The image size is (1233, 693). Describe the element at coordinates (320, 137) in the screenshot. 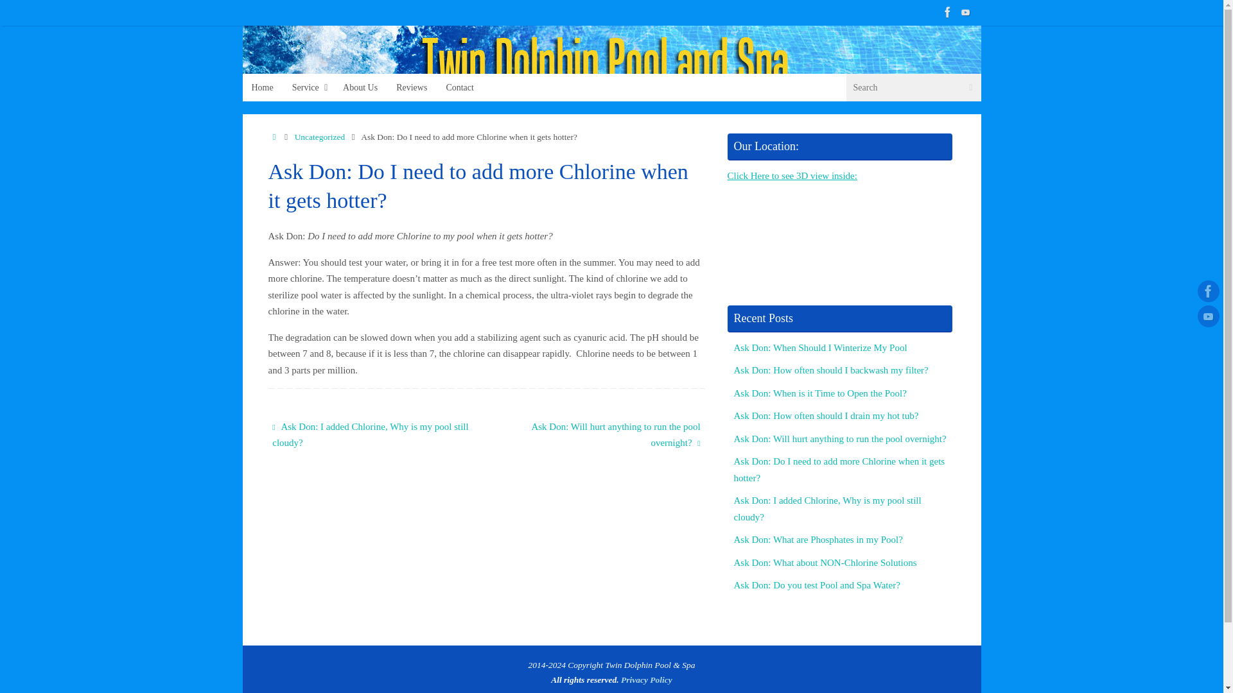

I see `Uncategorized` at that location.